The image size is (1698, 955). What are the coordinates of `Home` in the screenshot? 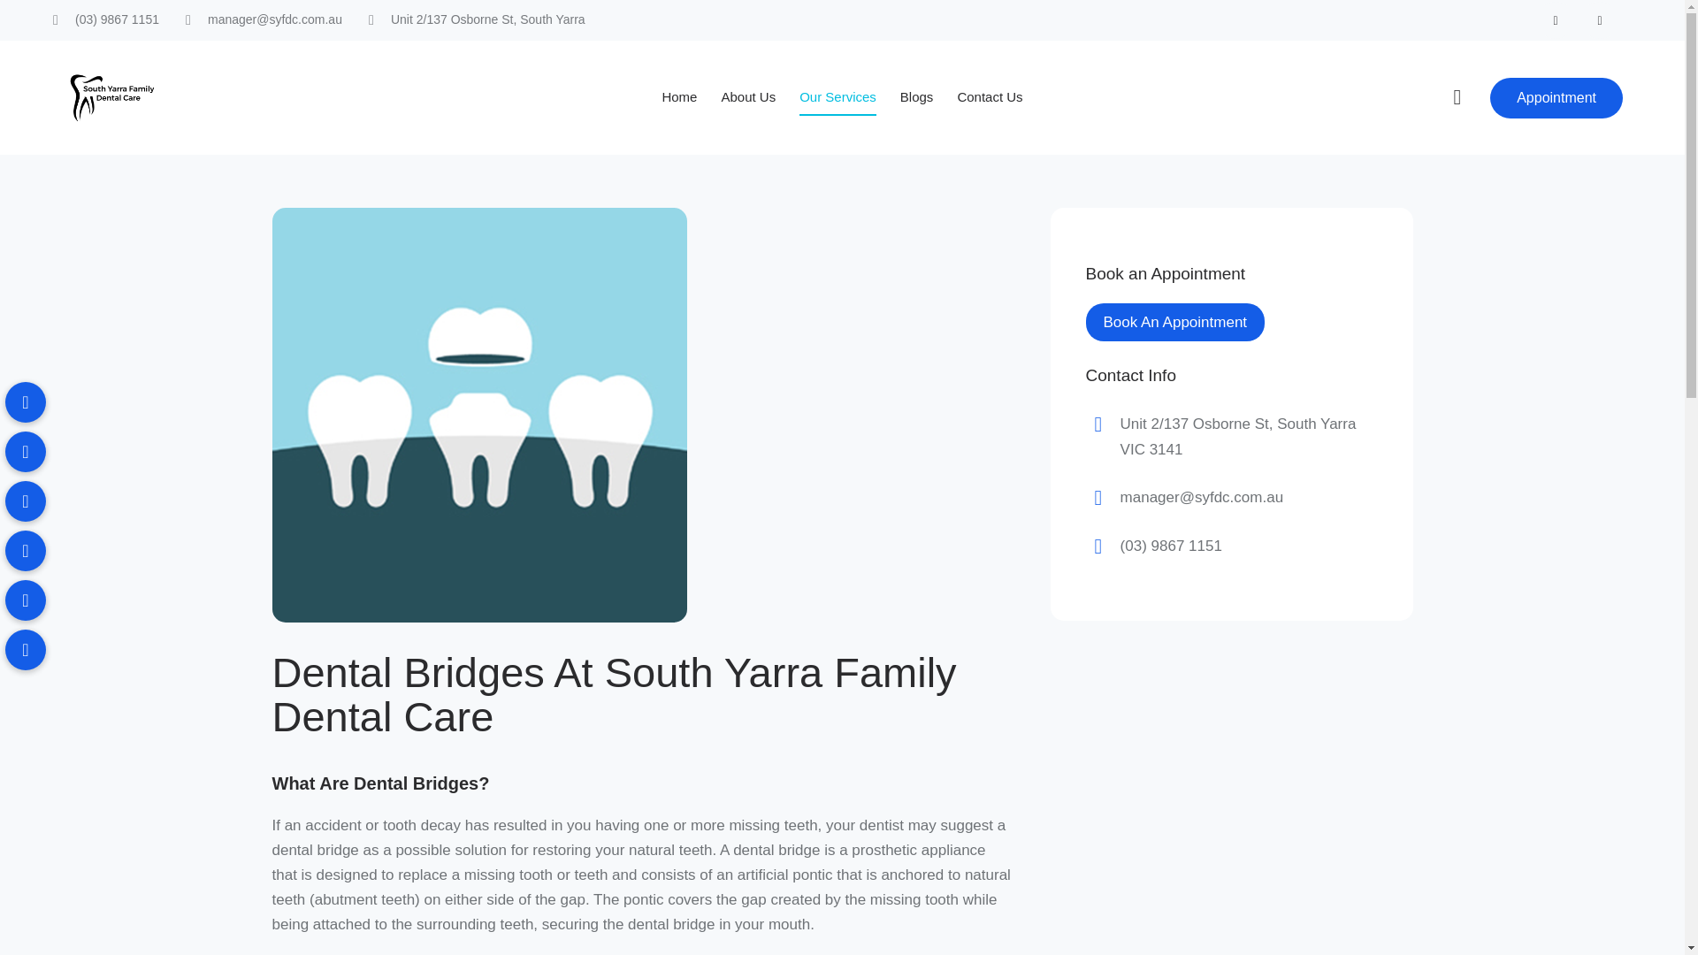 It's located at (679, 98).